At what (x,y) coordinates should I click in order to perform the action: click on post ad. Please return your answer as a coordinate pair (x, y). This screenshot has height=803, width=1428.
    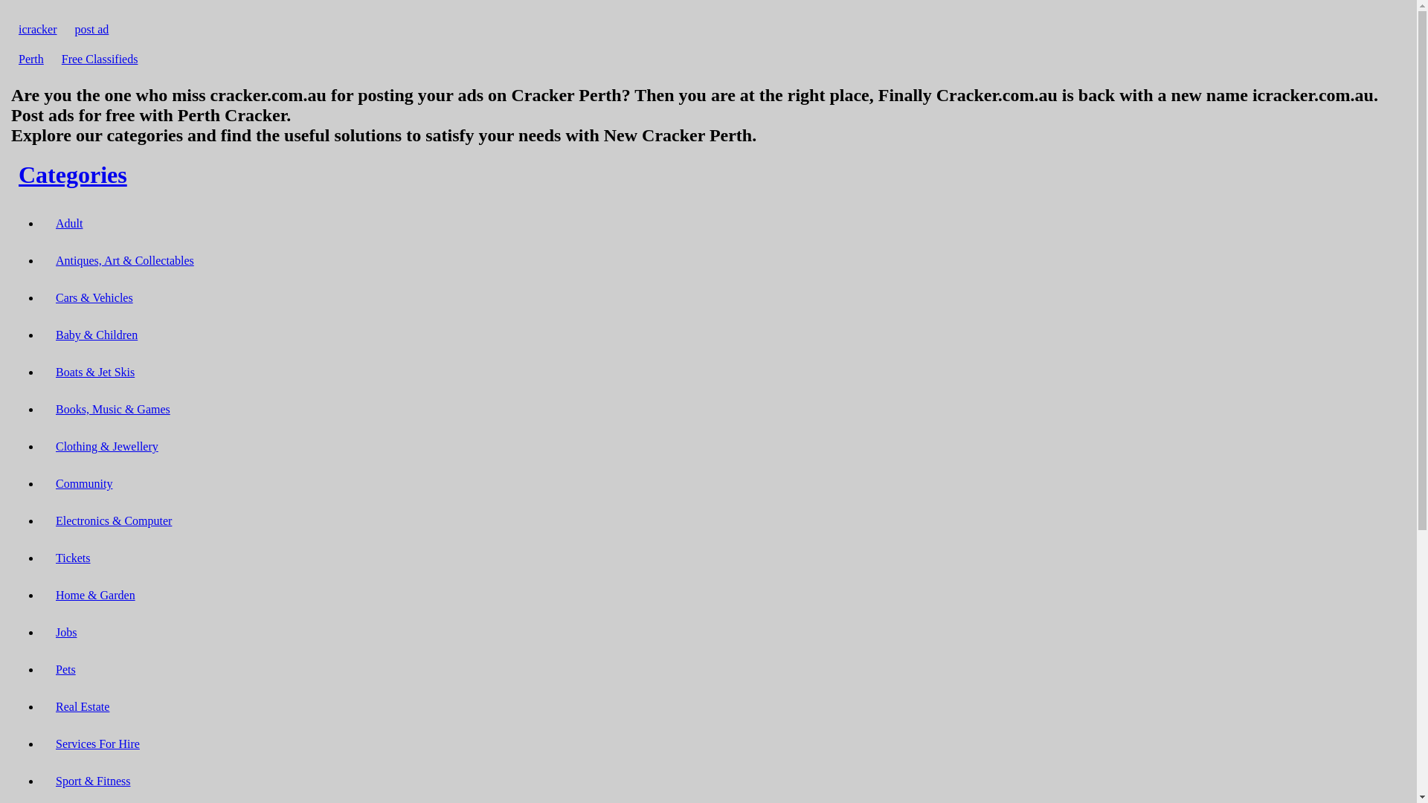
    Looking at the image, I should click on (92, 30).